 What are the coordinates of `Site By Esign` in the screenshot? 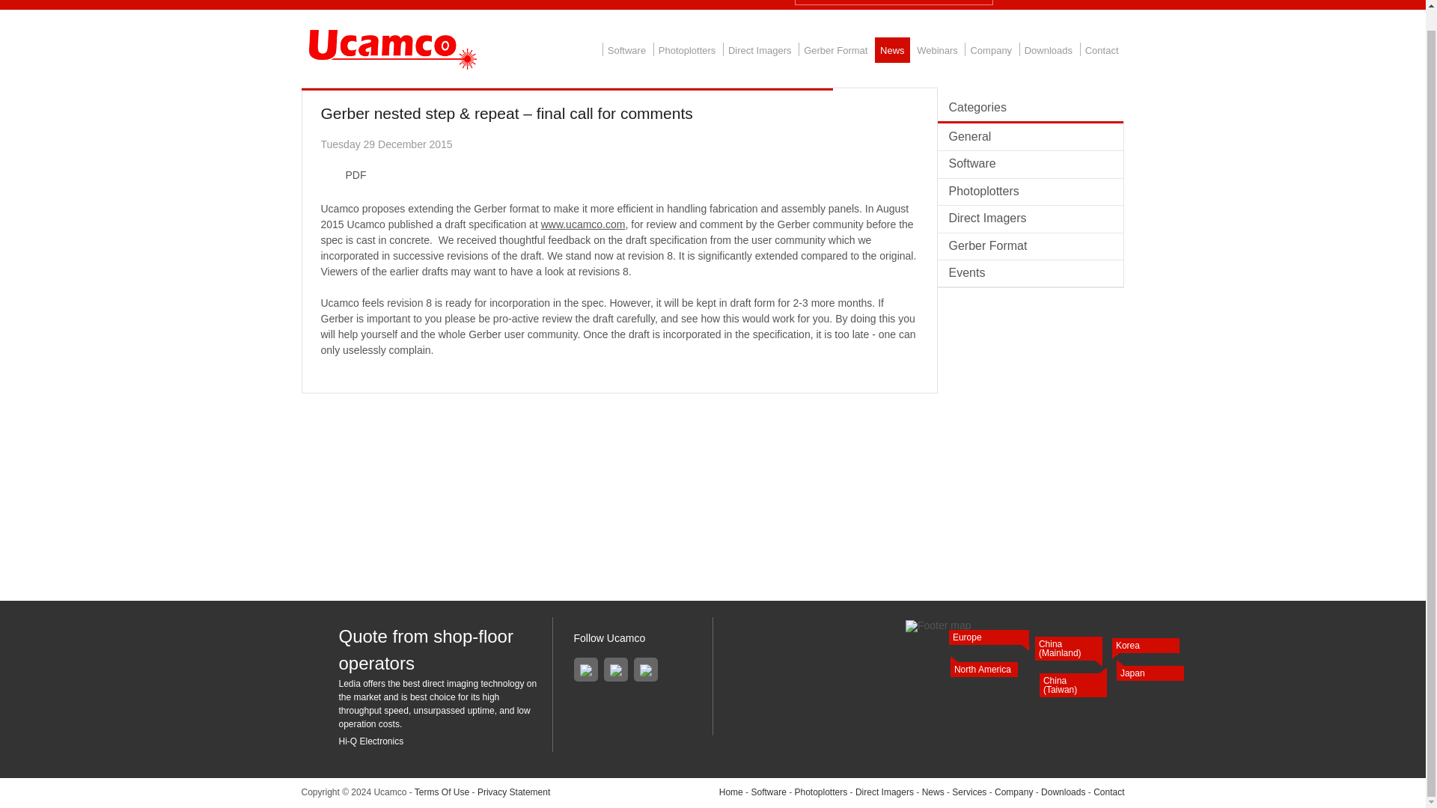 It's located at (1084, 756).